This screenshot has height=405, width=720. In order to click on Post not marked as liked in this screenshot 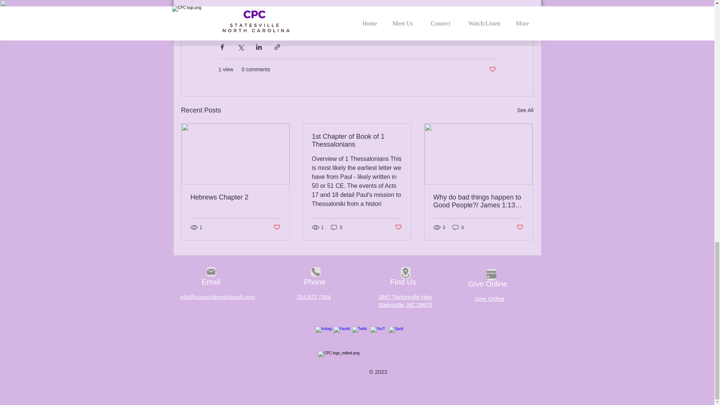, I will do `click(276, 227)`.